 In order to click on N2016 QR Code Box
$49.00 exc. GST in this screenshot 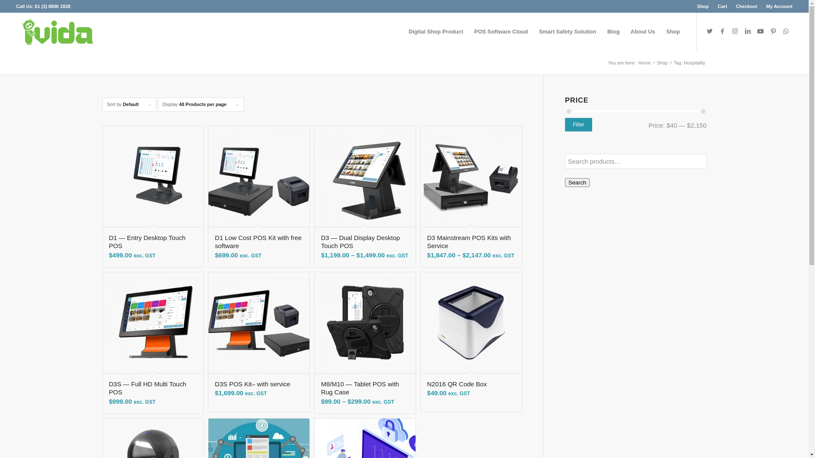, I will do `click(471, 342)`.